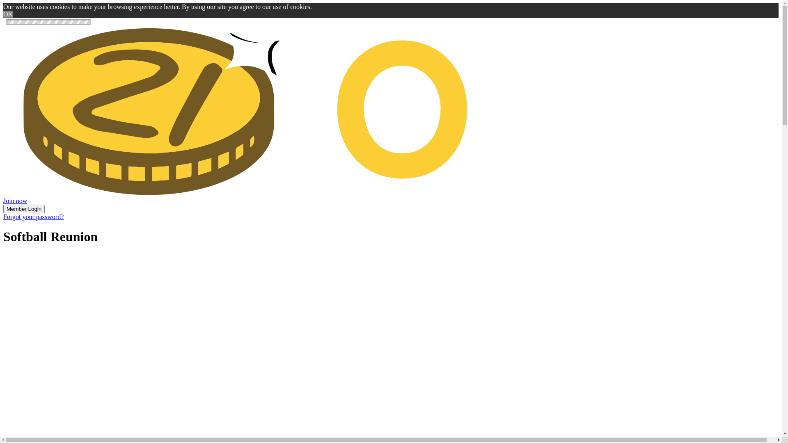 The height and width of the screenshot is (443, 788). What do you see at coordinates (8, 14) in the screenshot?
I see `OK` at bounding box center [8, 14].